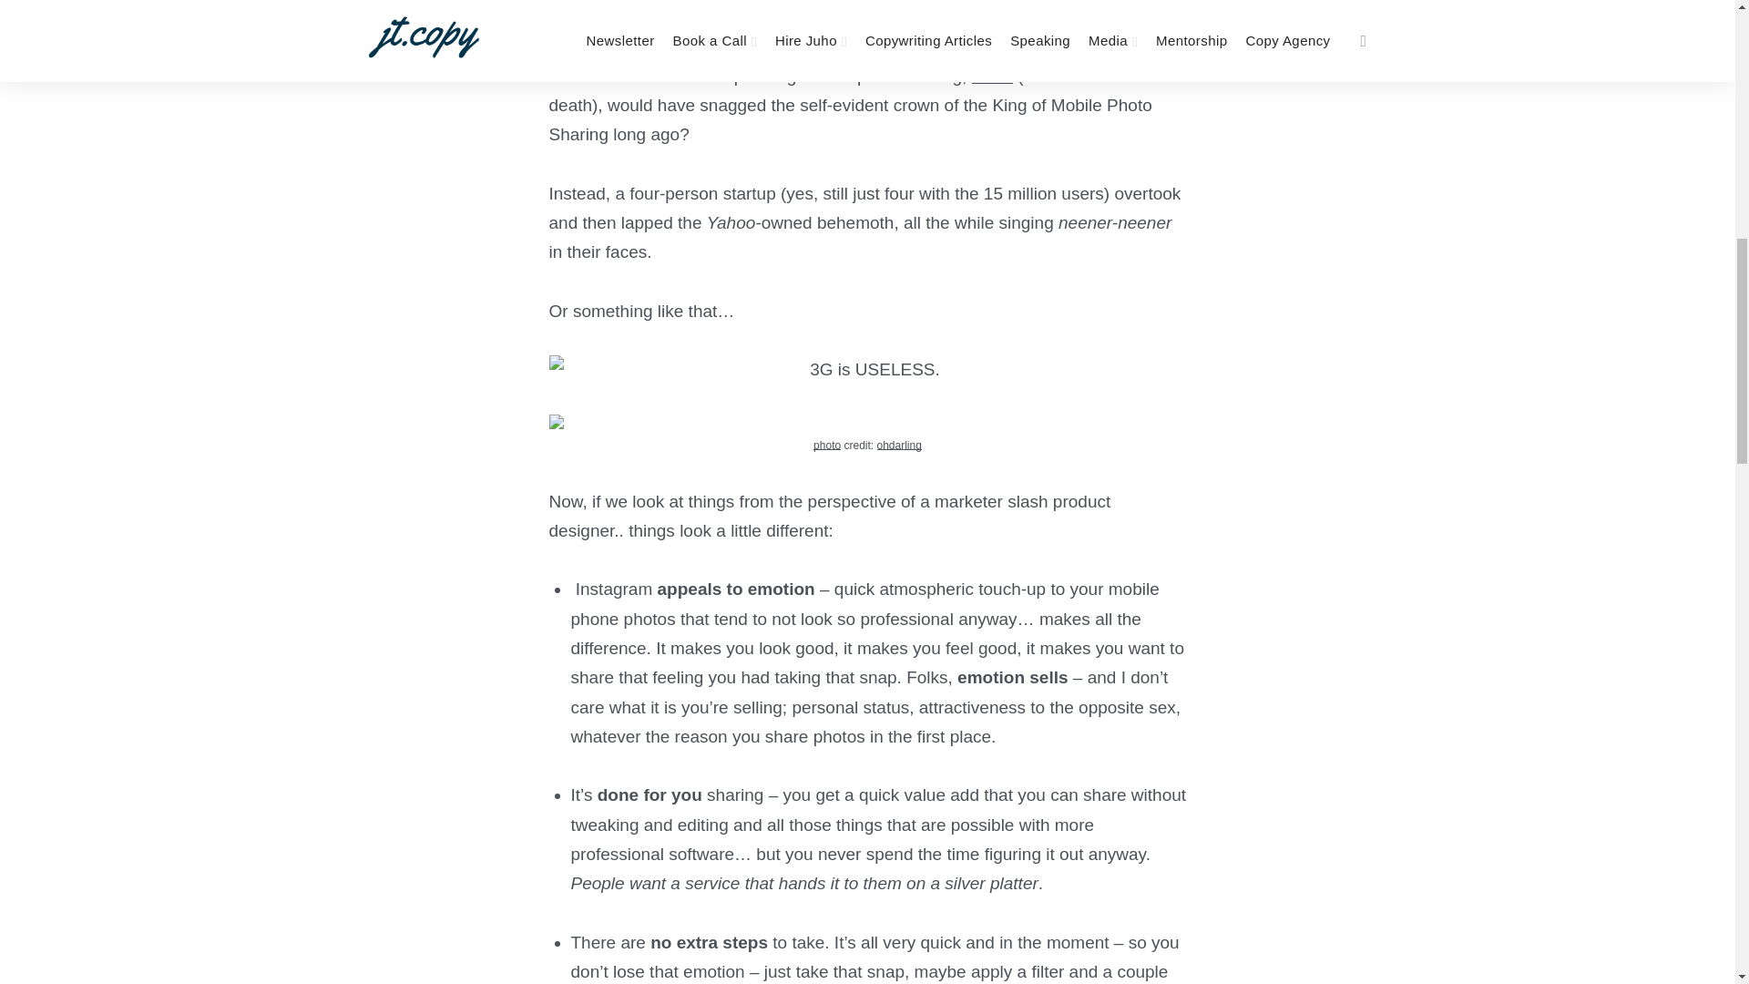 The width and height of the screenshot is (1749, 984). Describe the element at coordinates (827, 445) in the screenshot. I see `photo` at that location.